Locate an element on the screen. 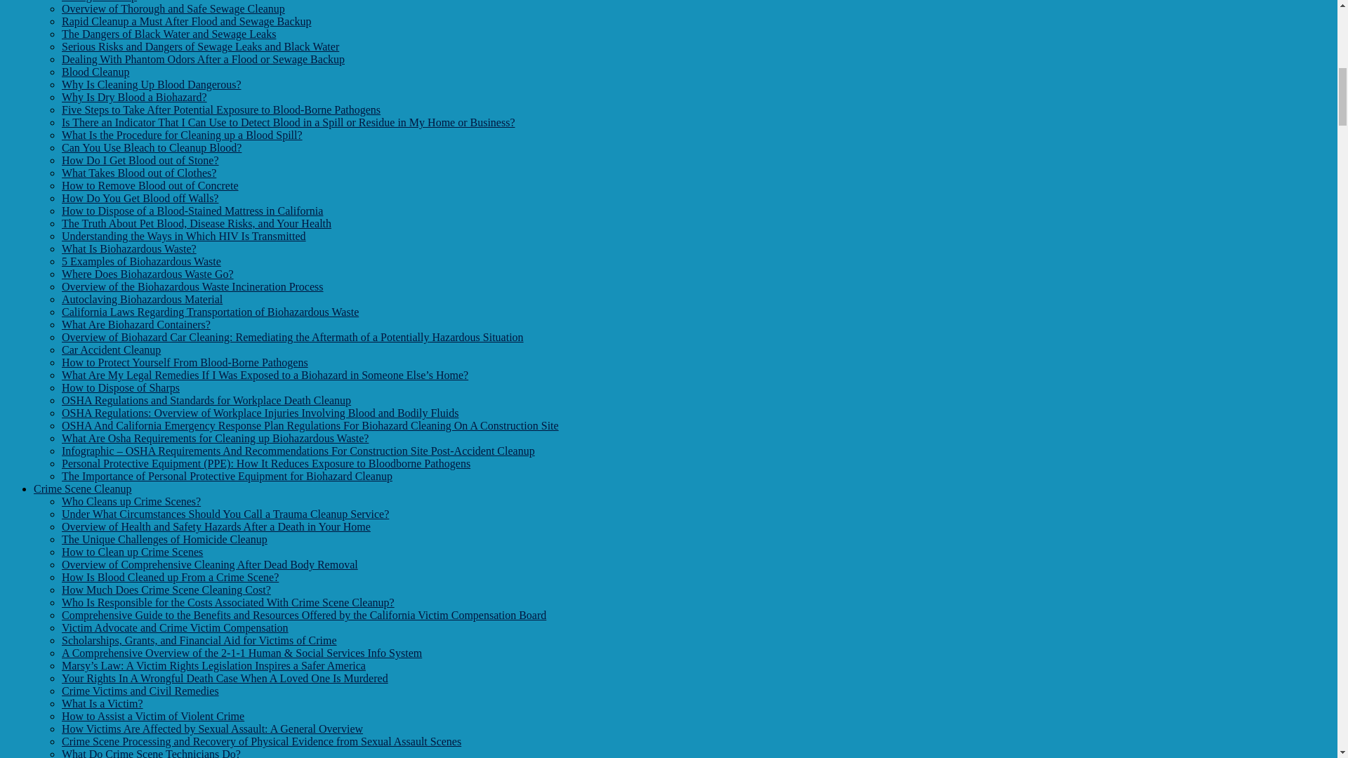  Sewage Cleanup is located at coordinates (100, 1).